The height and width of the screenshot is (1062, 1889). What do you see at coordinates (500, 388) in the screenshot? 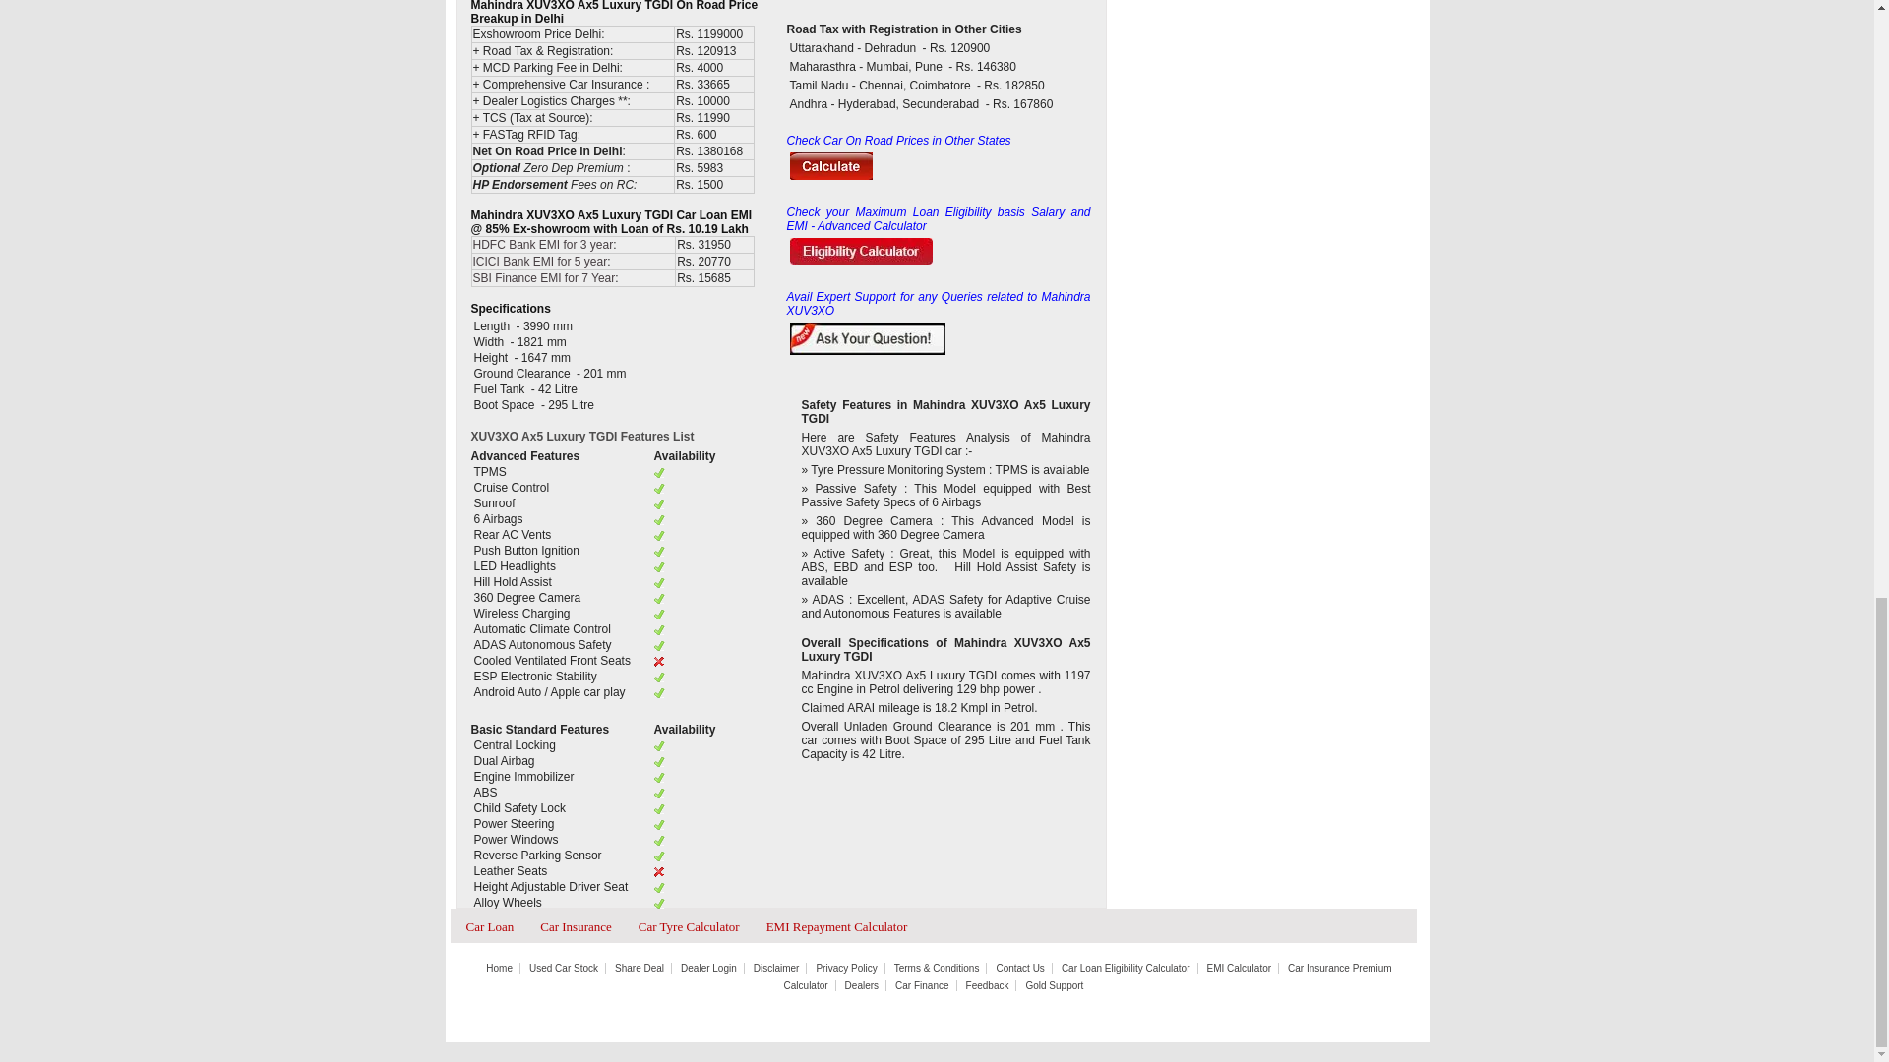
I see `Fuel Tank` at bounding box center [500, 388].